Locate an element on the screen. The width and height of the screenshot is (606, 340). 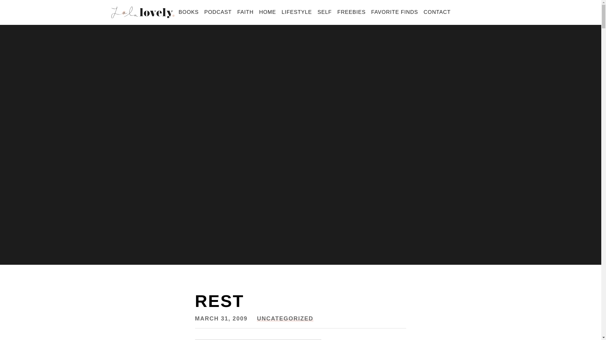
FAVORITE FINDS is located at coordinates (395, 13).